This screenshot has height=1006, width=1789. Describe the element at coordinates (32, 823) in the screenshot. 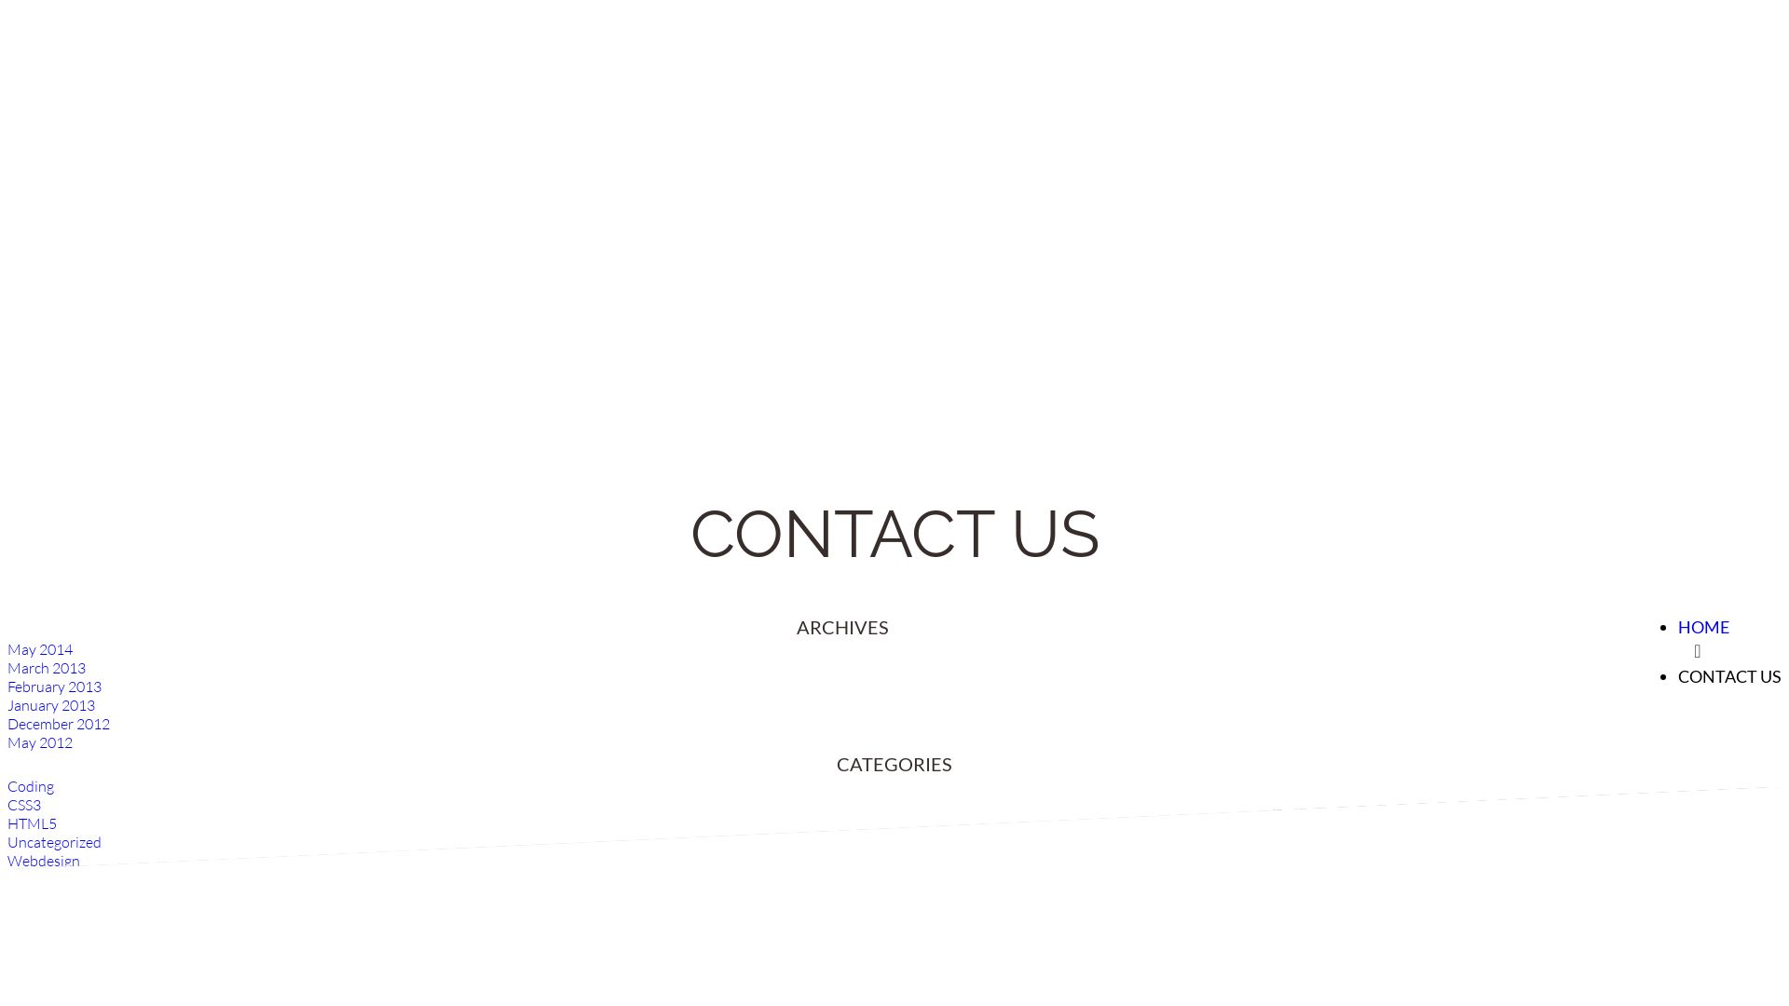

I see `HTML5` at that location.